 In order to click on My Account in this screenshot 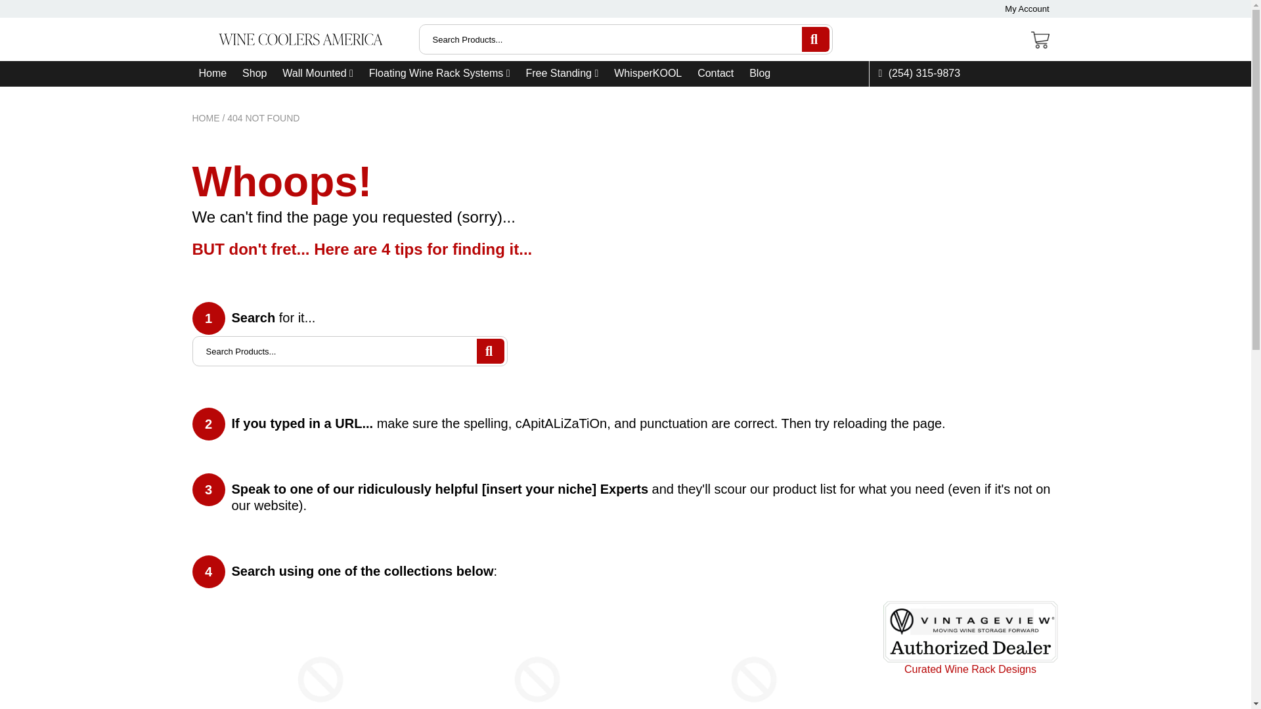, I will do `click(1027, 9)`.